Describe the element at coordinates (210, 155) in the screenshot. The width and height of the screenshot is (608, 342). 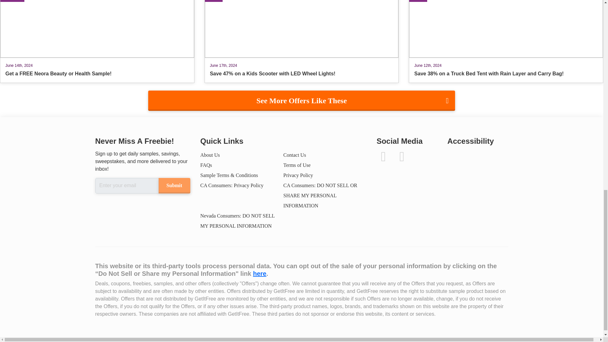
I see `About Us` at that location.